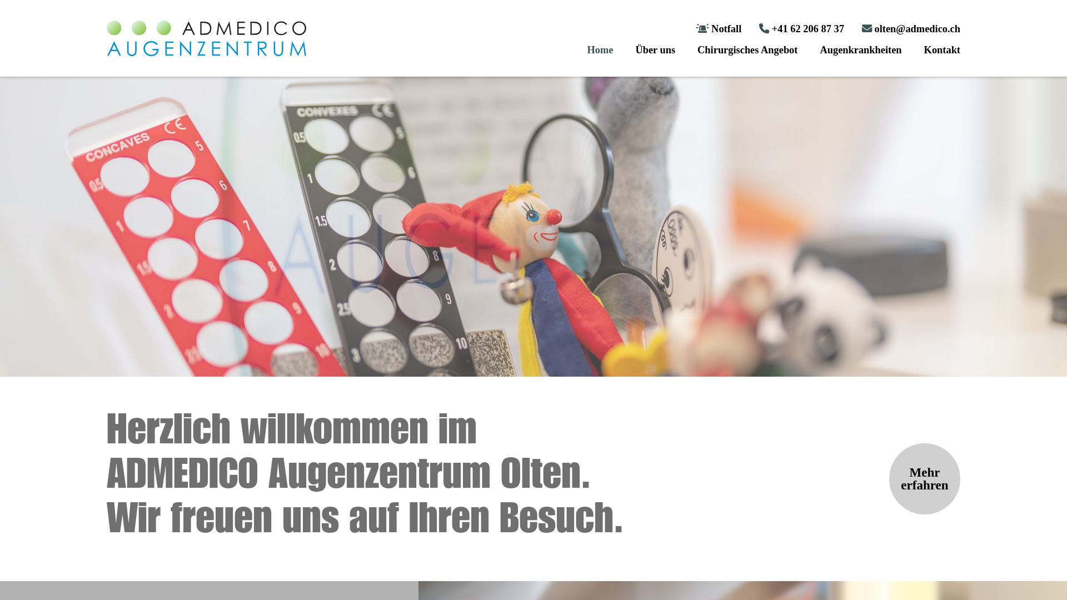 This screenshot has height=600, width=1067. Describe the element at coordinates (943, 50) in the screenshot. I see `Kontakt` at that location.